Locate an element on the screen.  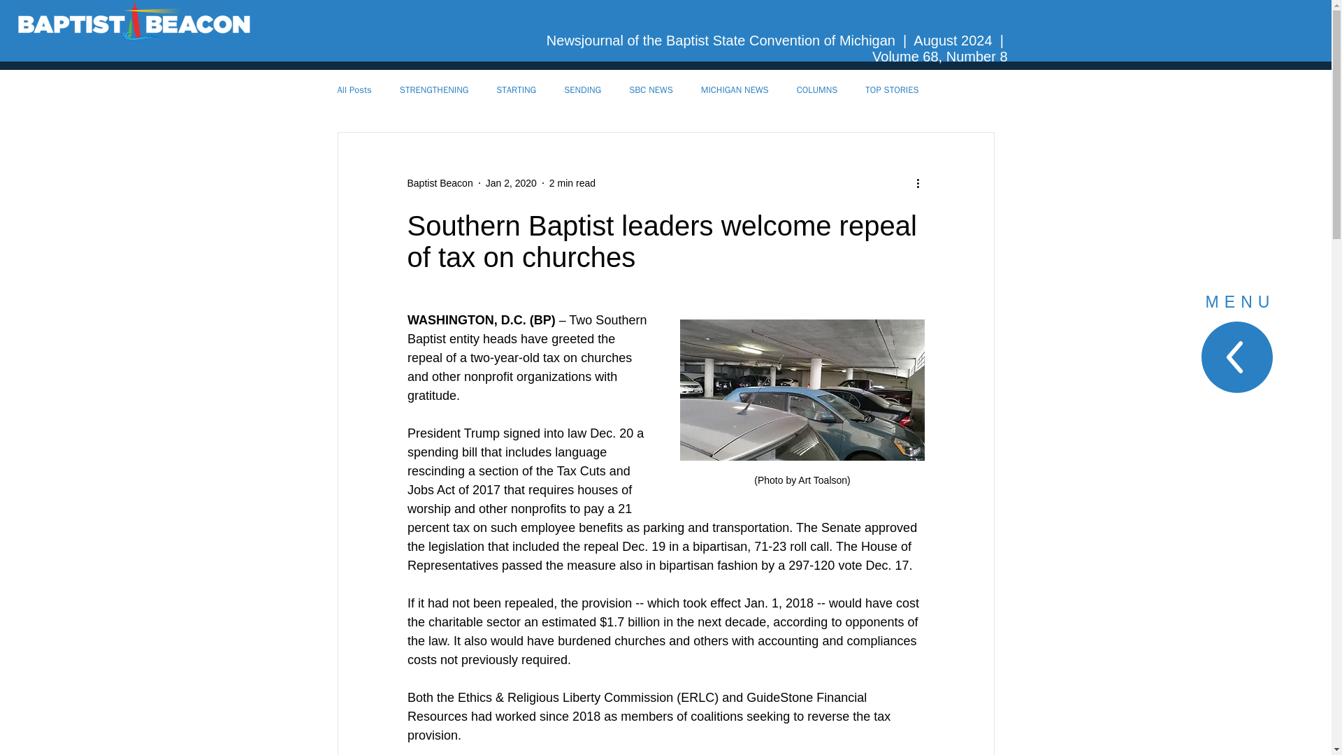
Jan 2, 2020 is located at coordinates (512, 183).